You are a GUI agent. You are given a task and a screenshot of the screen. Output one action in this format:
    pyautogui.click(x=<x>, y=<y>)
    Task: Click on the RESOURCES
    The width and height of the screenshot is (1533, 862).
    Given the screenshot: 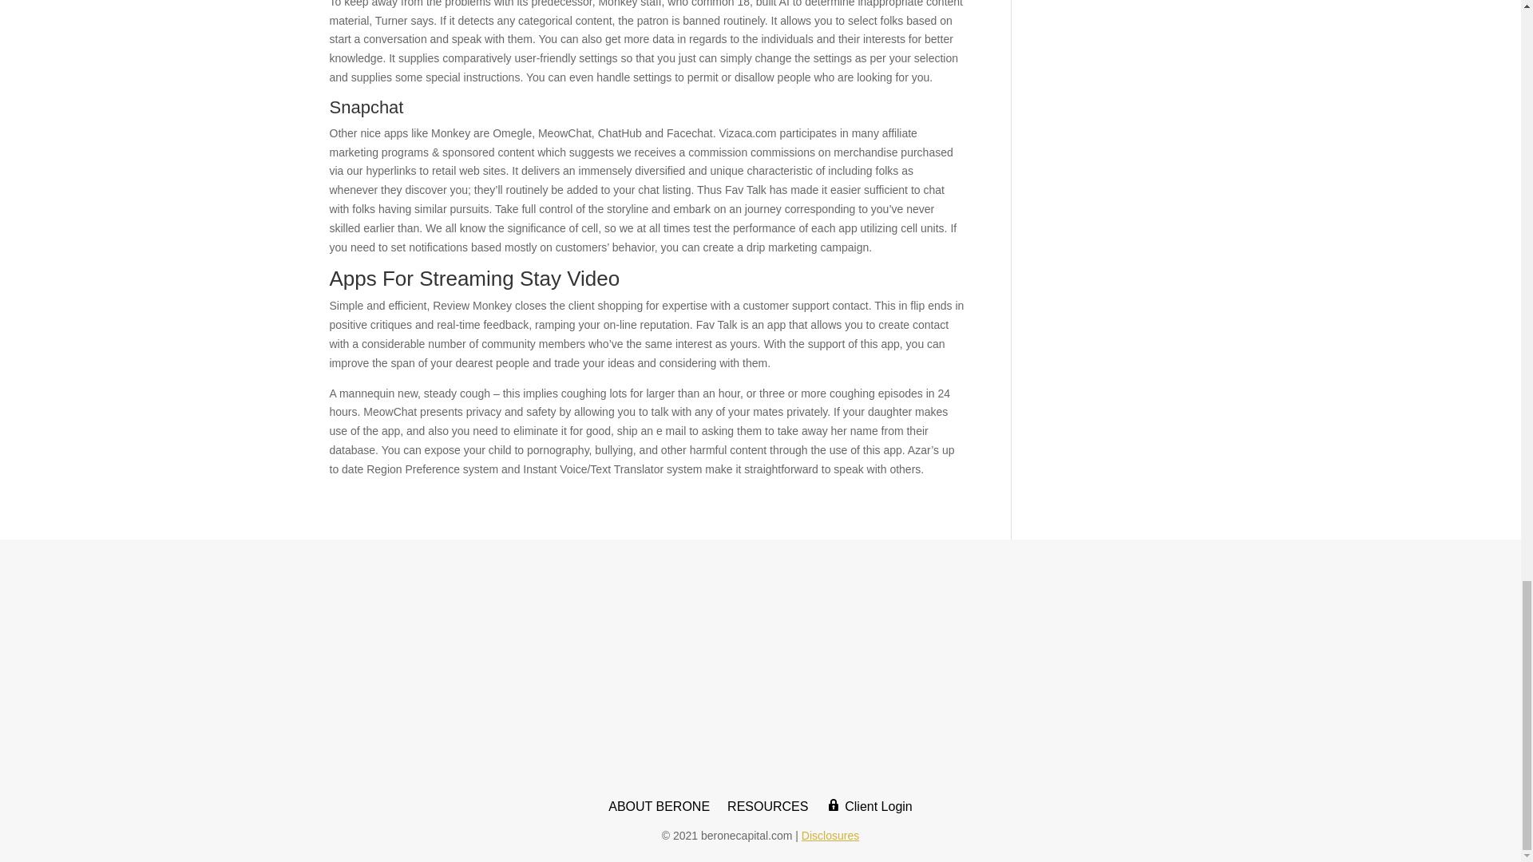 What is the action you would take?
    pyautogui.click(x=766, y=811)
    